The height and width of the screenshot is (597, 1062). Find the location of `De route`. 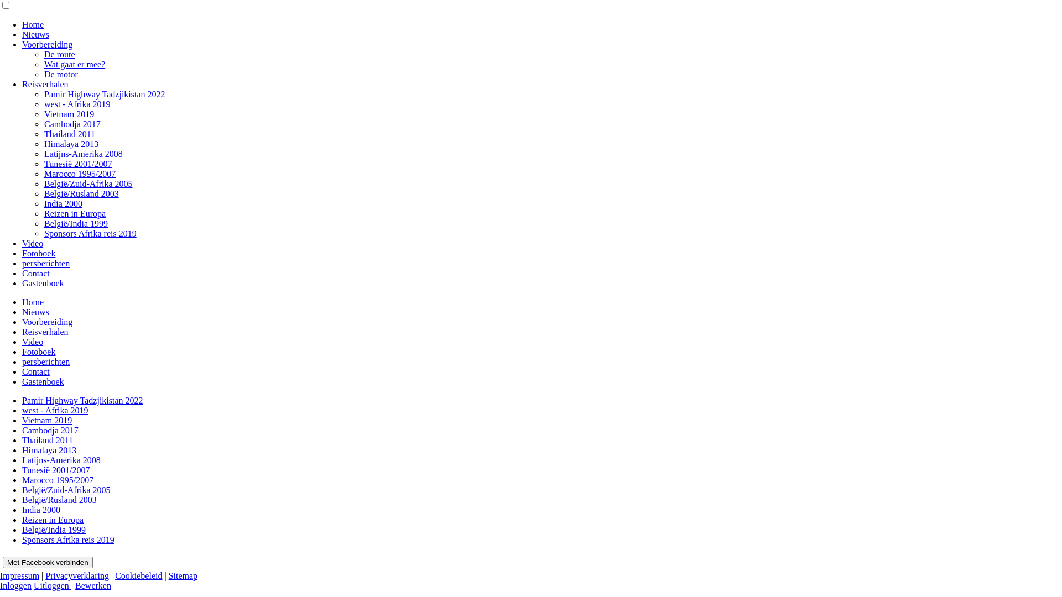

De route is located at coordinates (60, 54).